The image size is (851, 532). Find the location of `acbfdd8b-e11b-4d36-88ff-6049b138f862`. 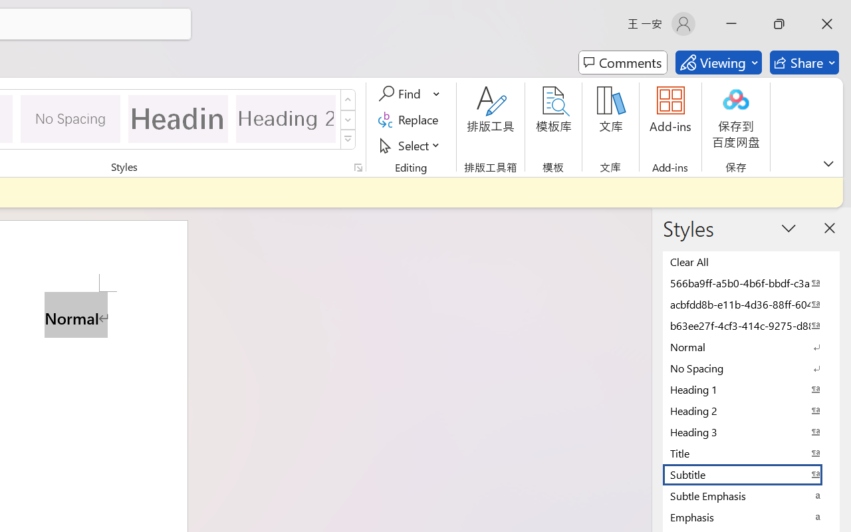

acbfdd8b-e11b-4d36-88ff-6049b138f862 is located at coordinates (751, 304).